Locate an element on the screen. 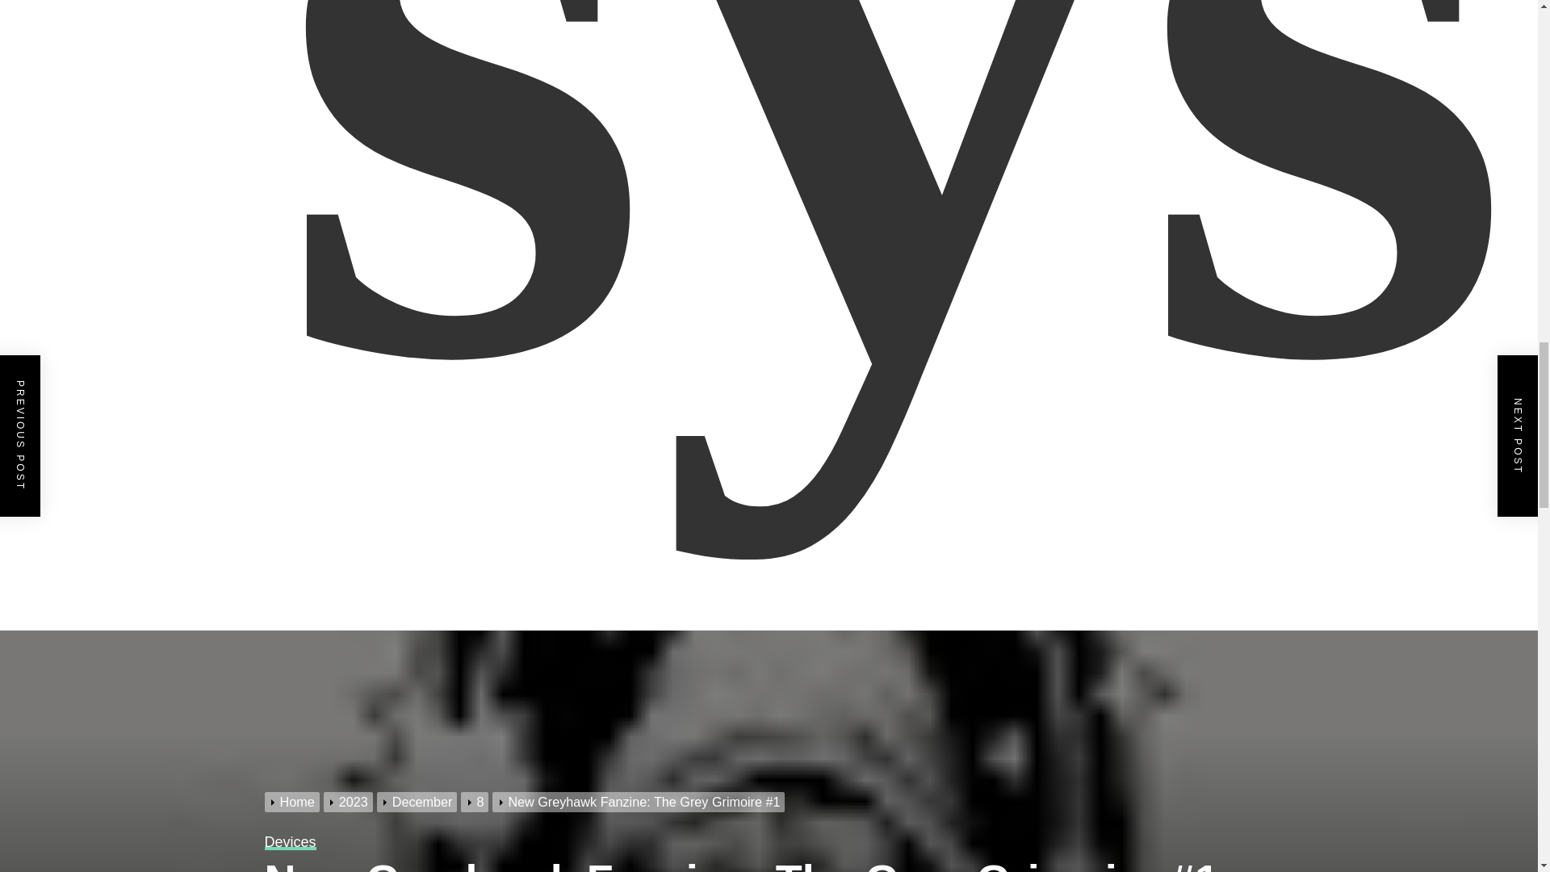 This screenshot has width=1550, height=872. December is located at coordinates (419, 801).